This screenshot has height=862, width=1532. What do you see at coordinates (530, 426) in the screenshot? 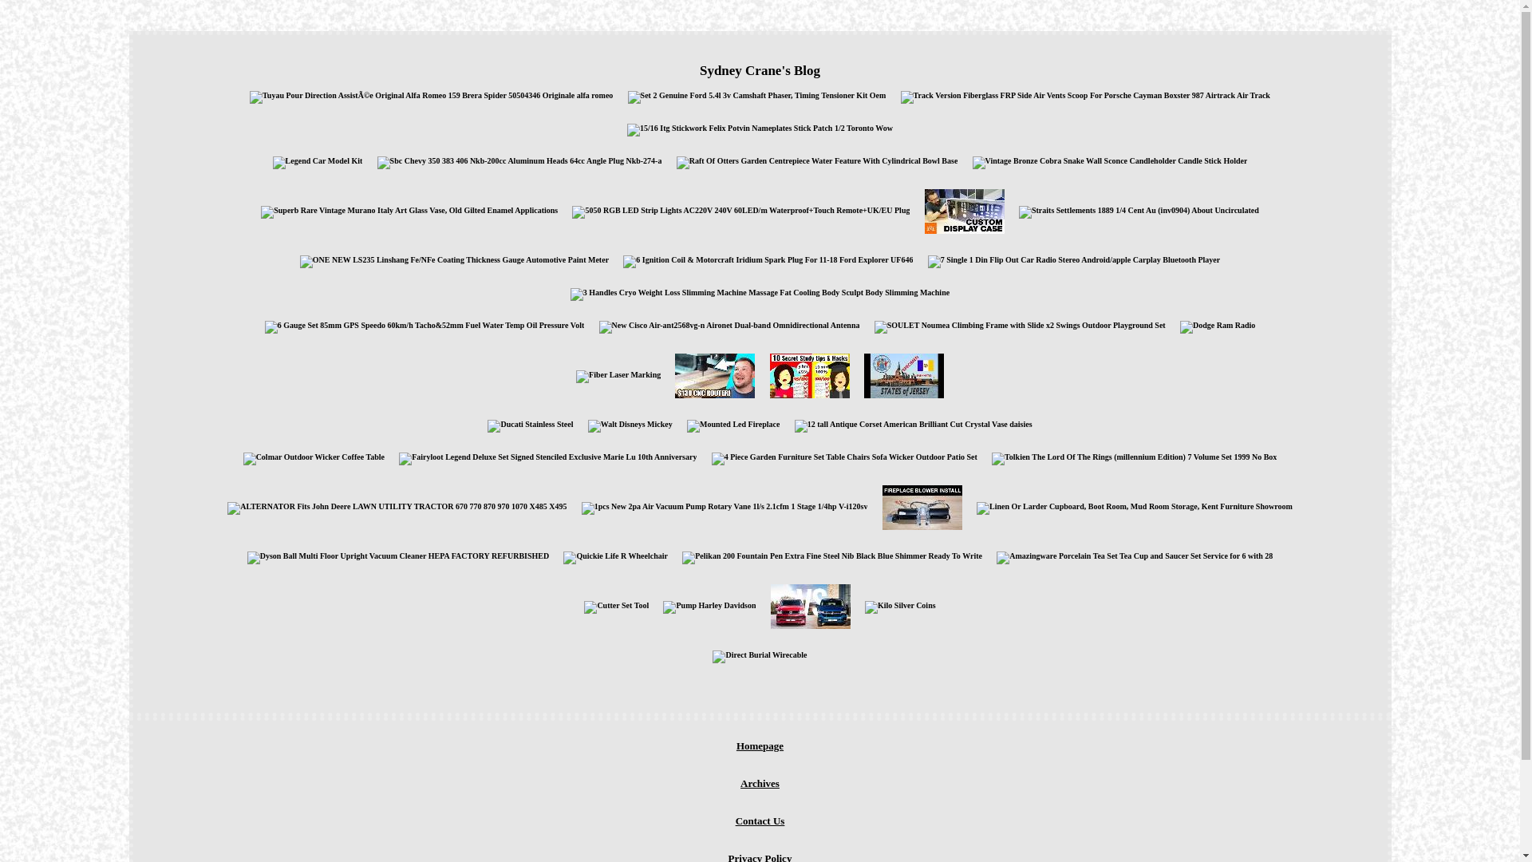
I see `Ducati Stainless Steel` at bounding box center [530, 426].